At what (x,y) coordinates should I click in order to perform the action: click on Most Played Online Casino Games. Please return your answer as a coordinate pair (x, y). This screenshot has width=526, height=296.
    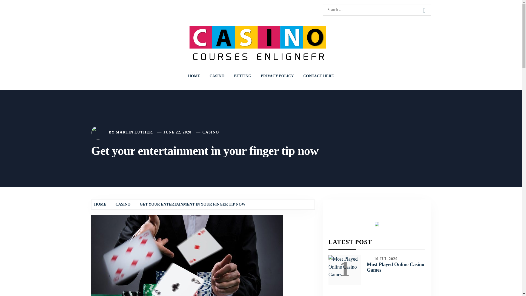
    Looking at the image, I should click on (396, 267).